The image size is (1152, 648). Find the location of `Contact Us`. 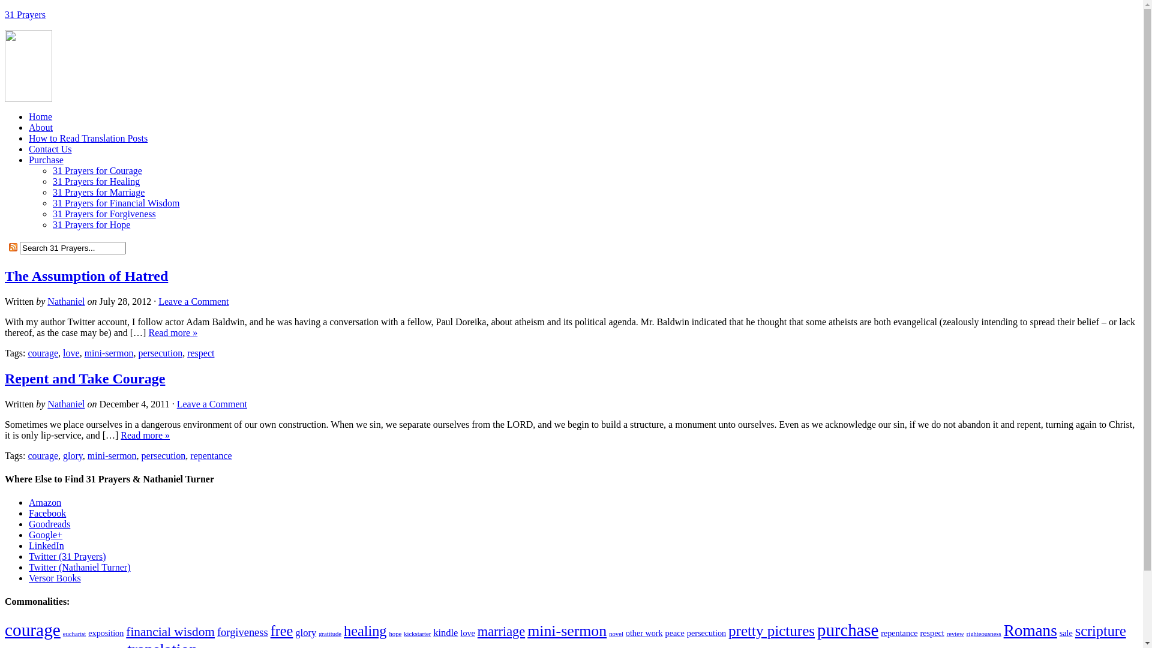

Contact Us is located at coordinates (50, 149).